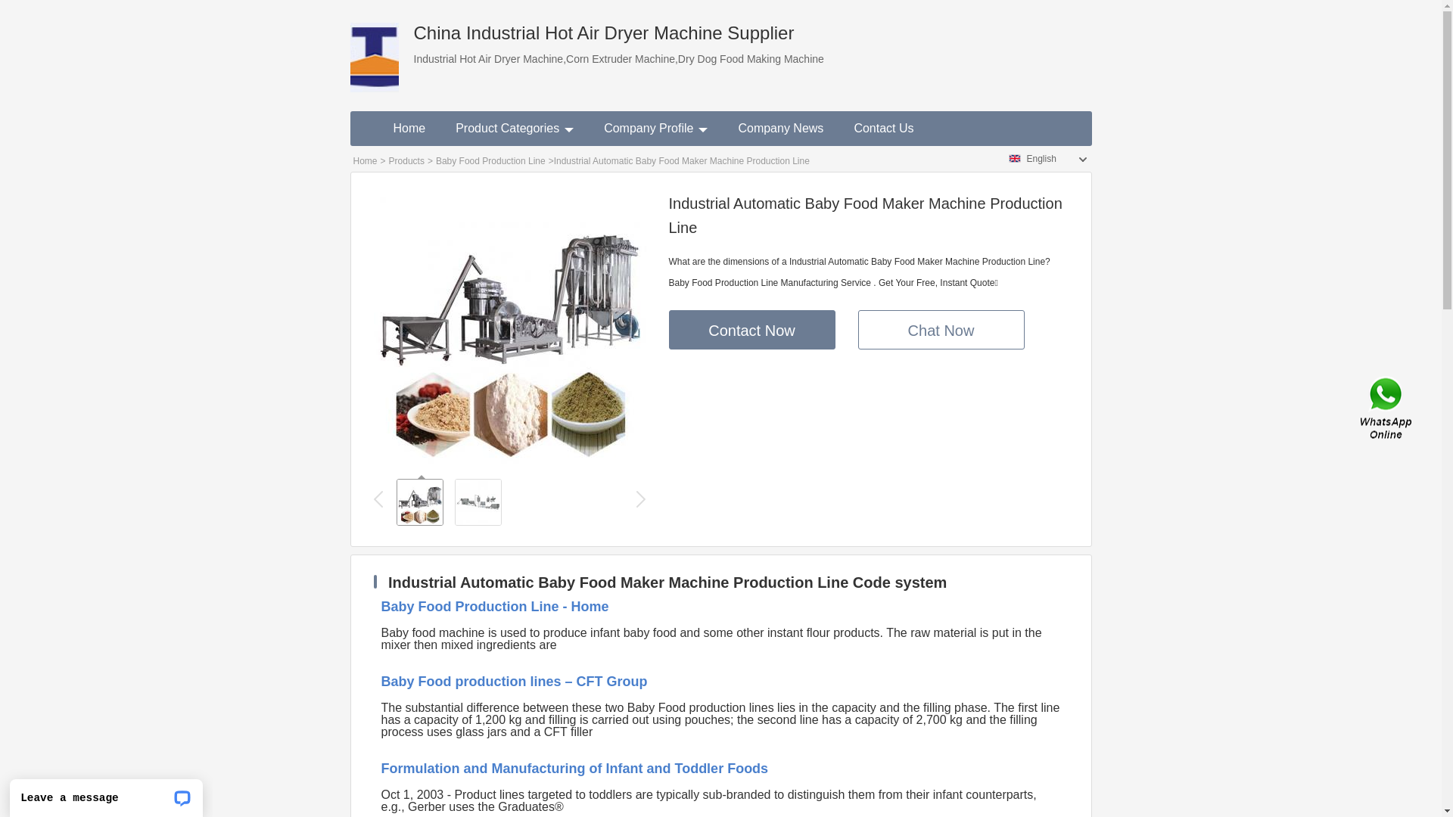  I want to click on Products, so click(407, 161).